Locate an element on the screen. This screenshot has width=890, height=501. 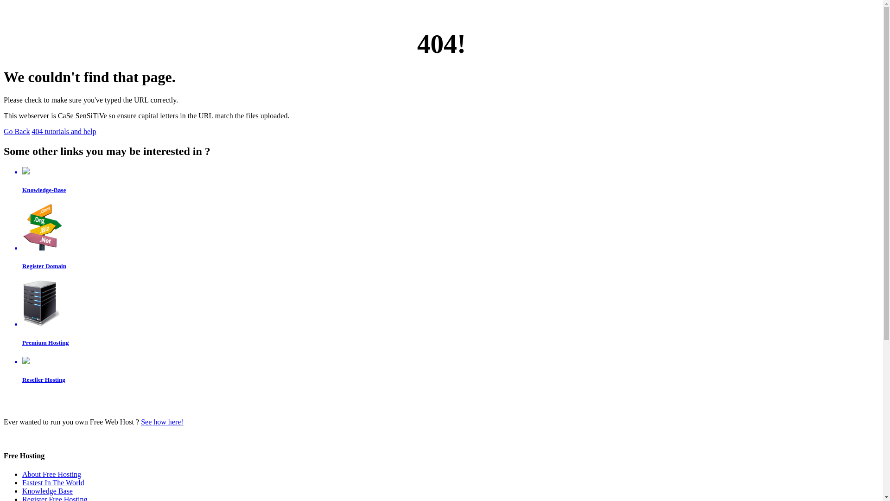
Reseller Hosting is located at coordinates (451, 370).